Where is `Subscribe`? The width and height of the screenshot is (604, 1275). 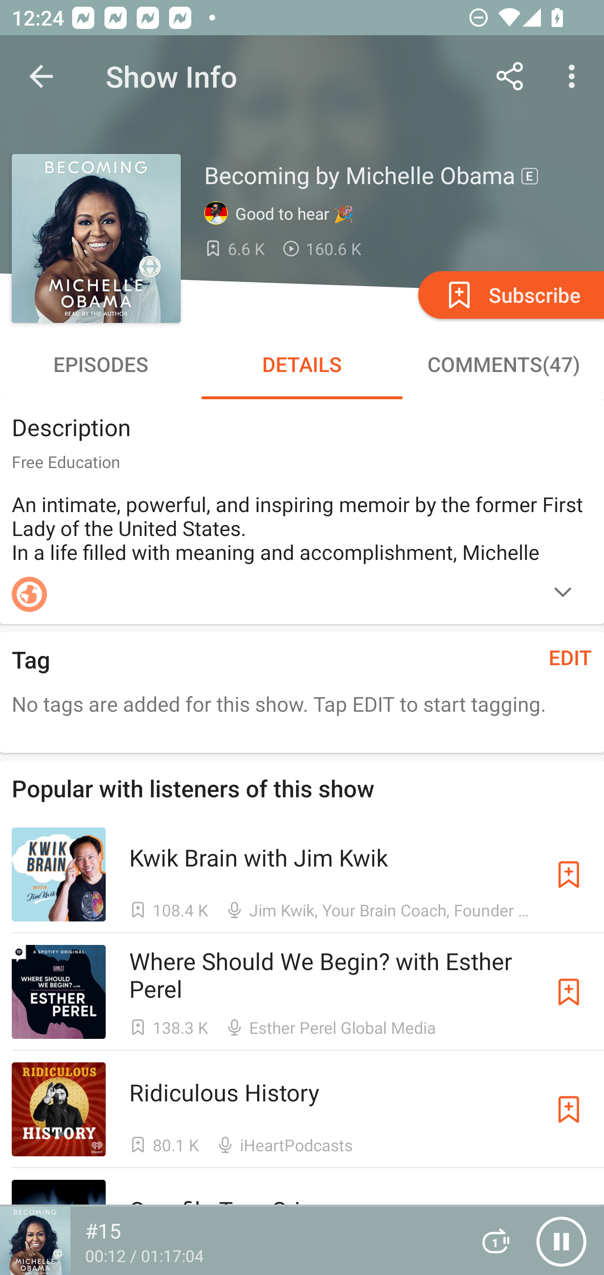 Subscribe is located at coordinates (569, 991).